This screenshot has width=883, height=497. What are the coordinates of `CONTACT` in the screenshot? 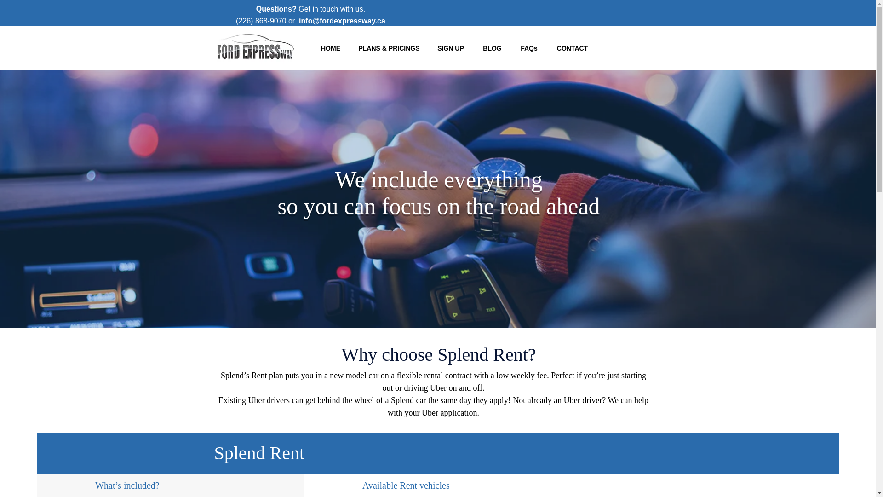 It's located at (572, 48).